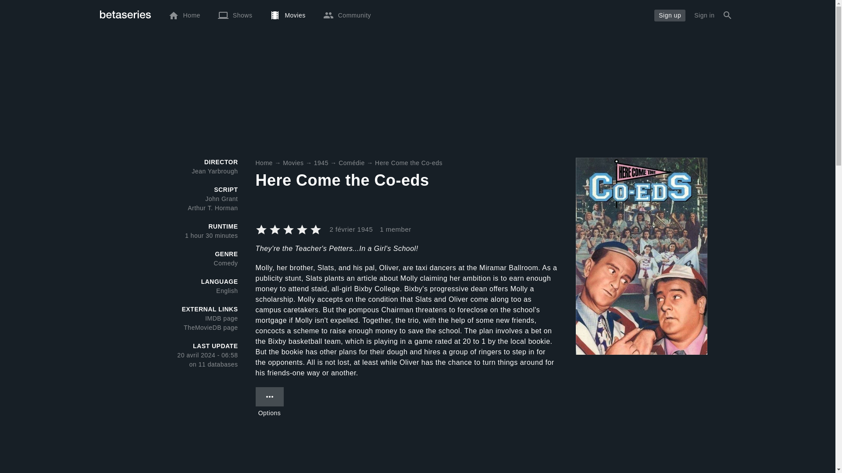 The width and height of the screenshot is (842, 473). I want to click on Home, so click(184, 15).